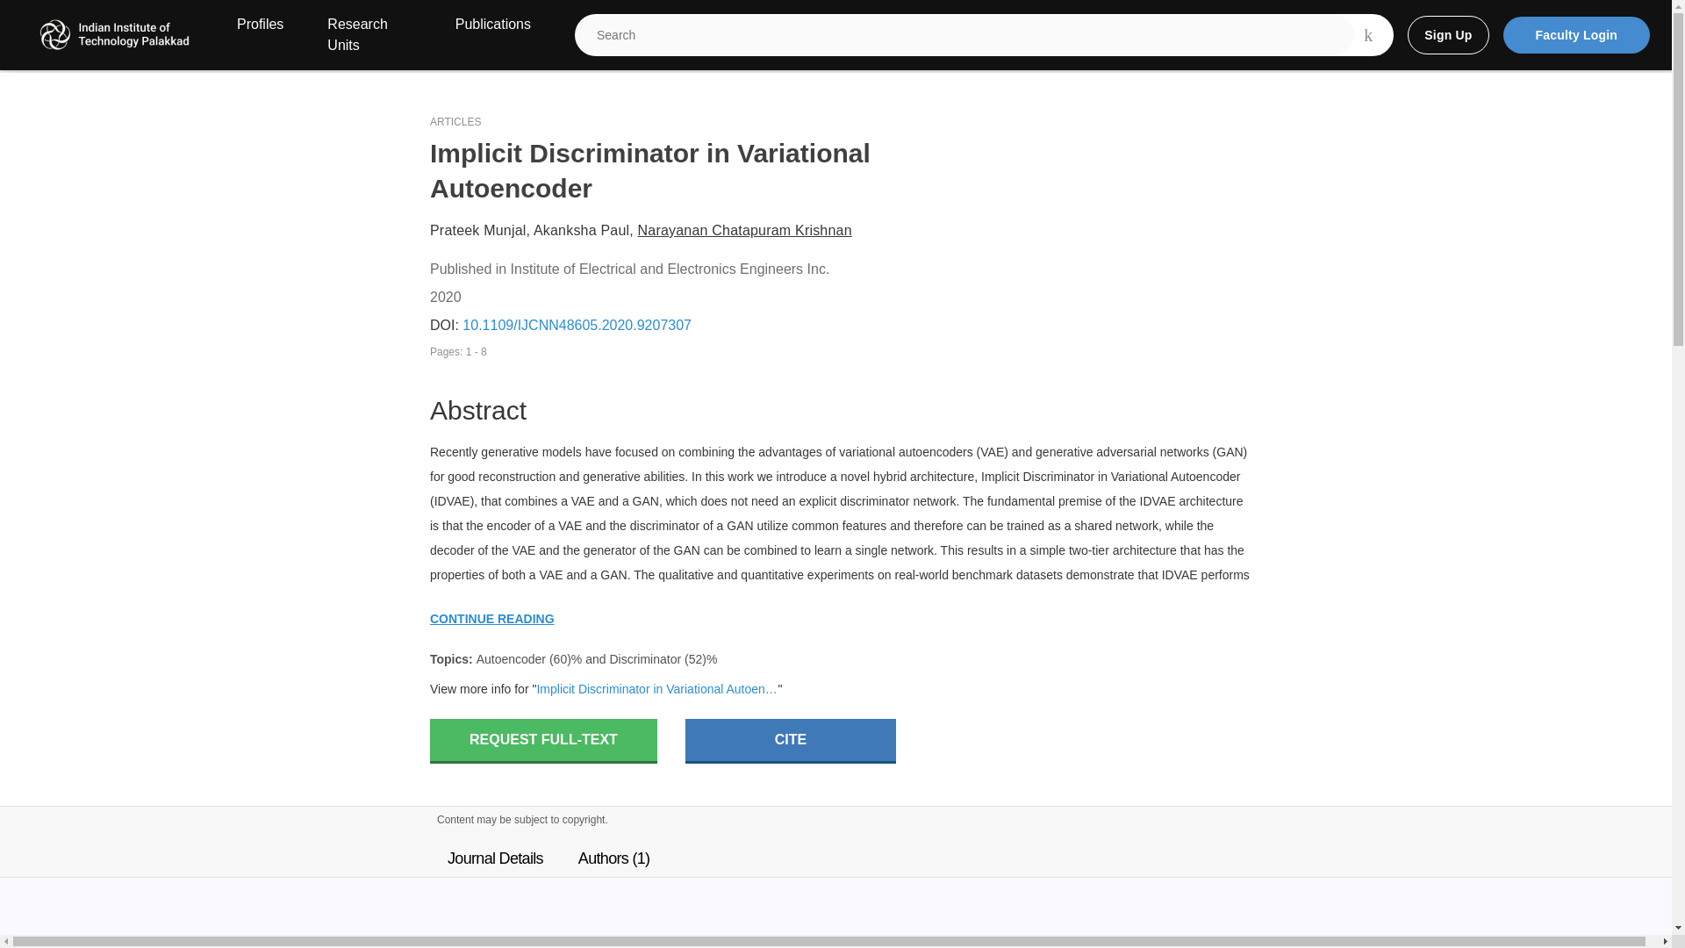 Image resolution: width=1685 pixels, height=948 pixels. What do you see at coordinates (1576, 35) in the screenshot?
I see `Faculty Login` at bounding box center [1576, 35].